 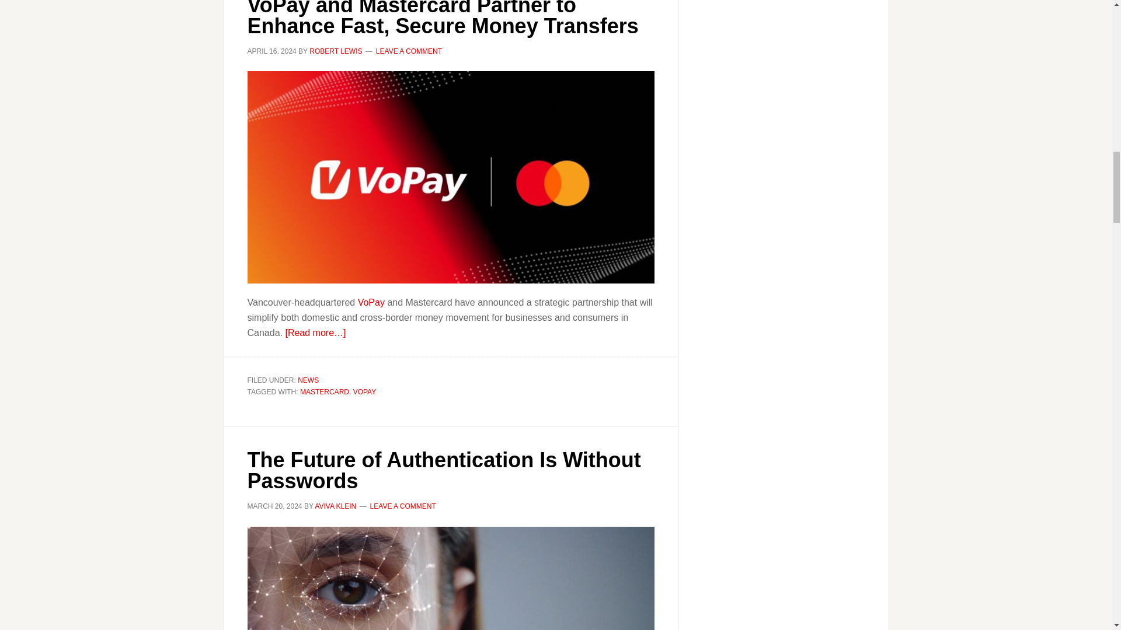 I want to click on ROBERT LEWIS, so click(x=335, y=51).